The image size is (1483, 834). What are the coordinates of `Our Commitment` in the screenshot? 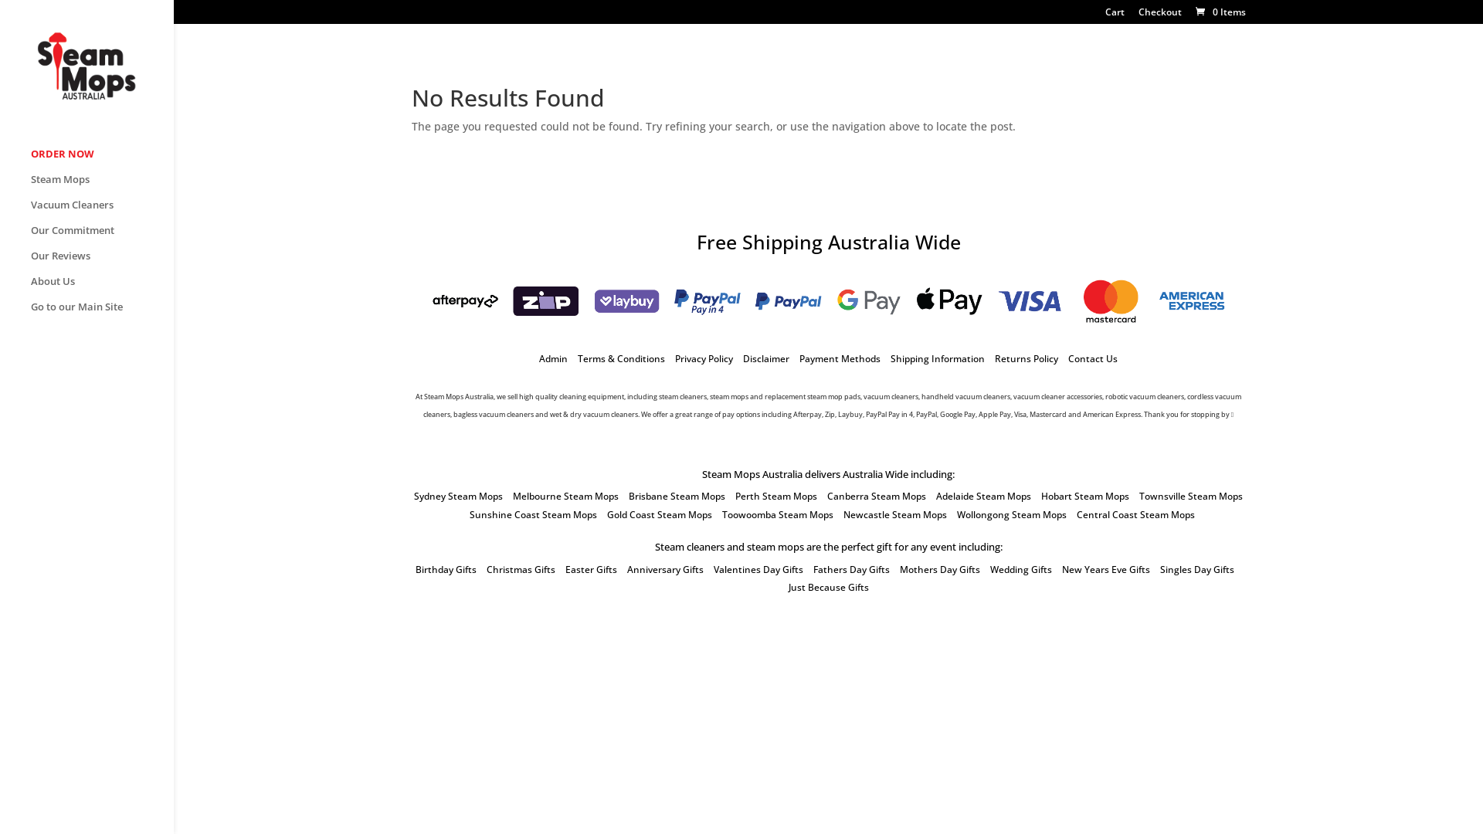 It's located at (102, 238).